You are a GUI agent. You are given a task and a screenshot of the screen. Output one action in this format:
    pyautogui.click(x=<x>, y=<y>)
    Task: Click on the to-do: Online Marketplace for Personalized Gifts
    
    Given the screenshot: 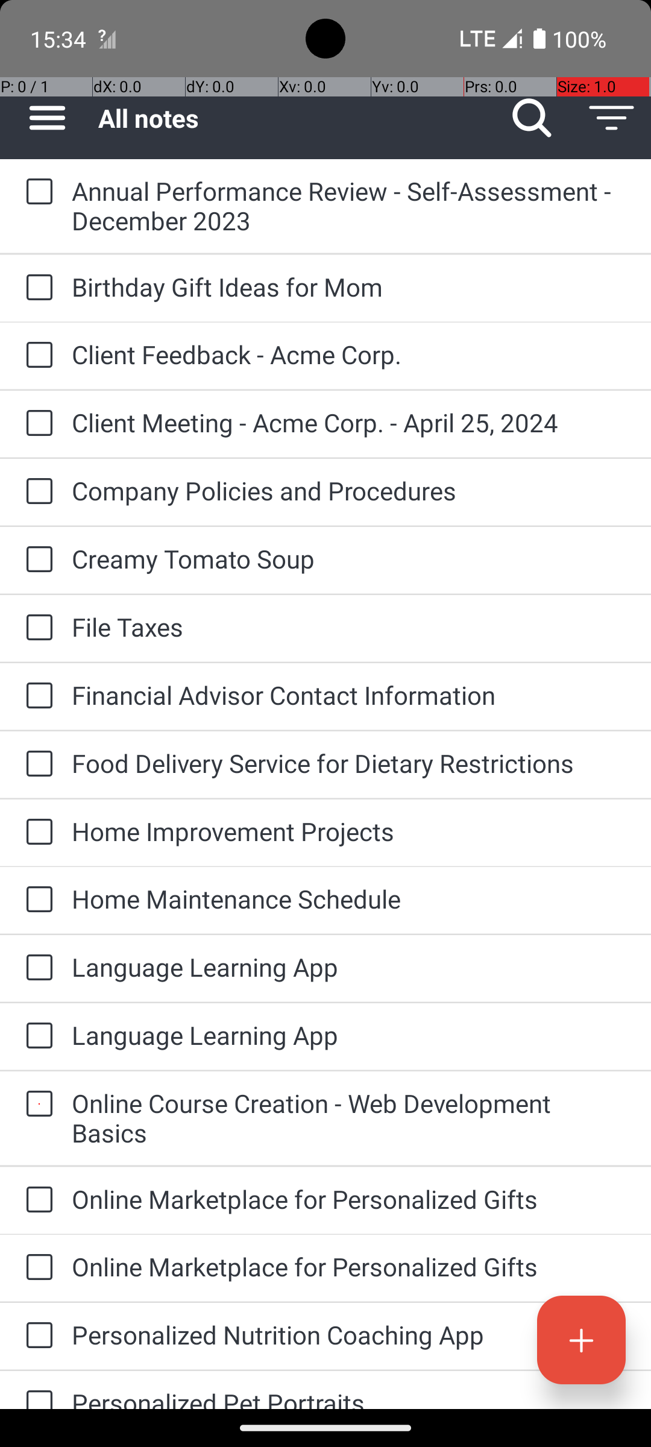 What is the action you would take?
    pyautogui.click(x=36, y=1201)
    